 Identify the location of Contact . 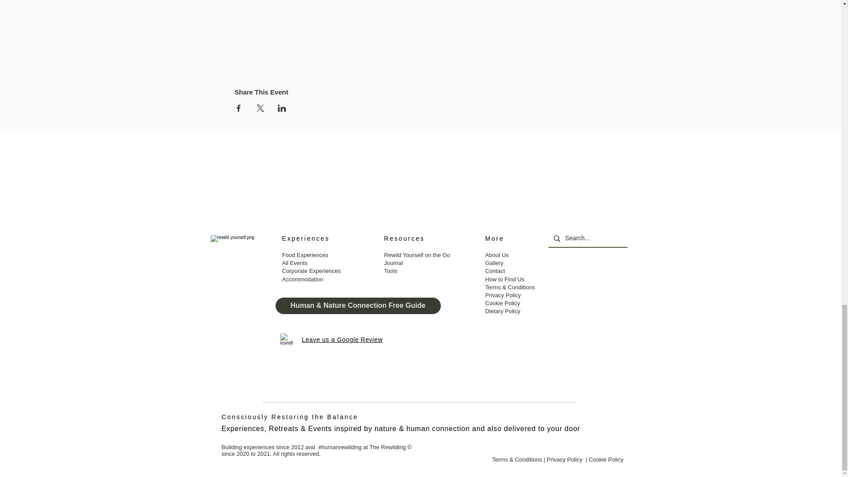
(496, 271).